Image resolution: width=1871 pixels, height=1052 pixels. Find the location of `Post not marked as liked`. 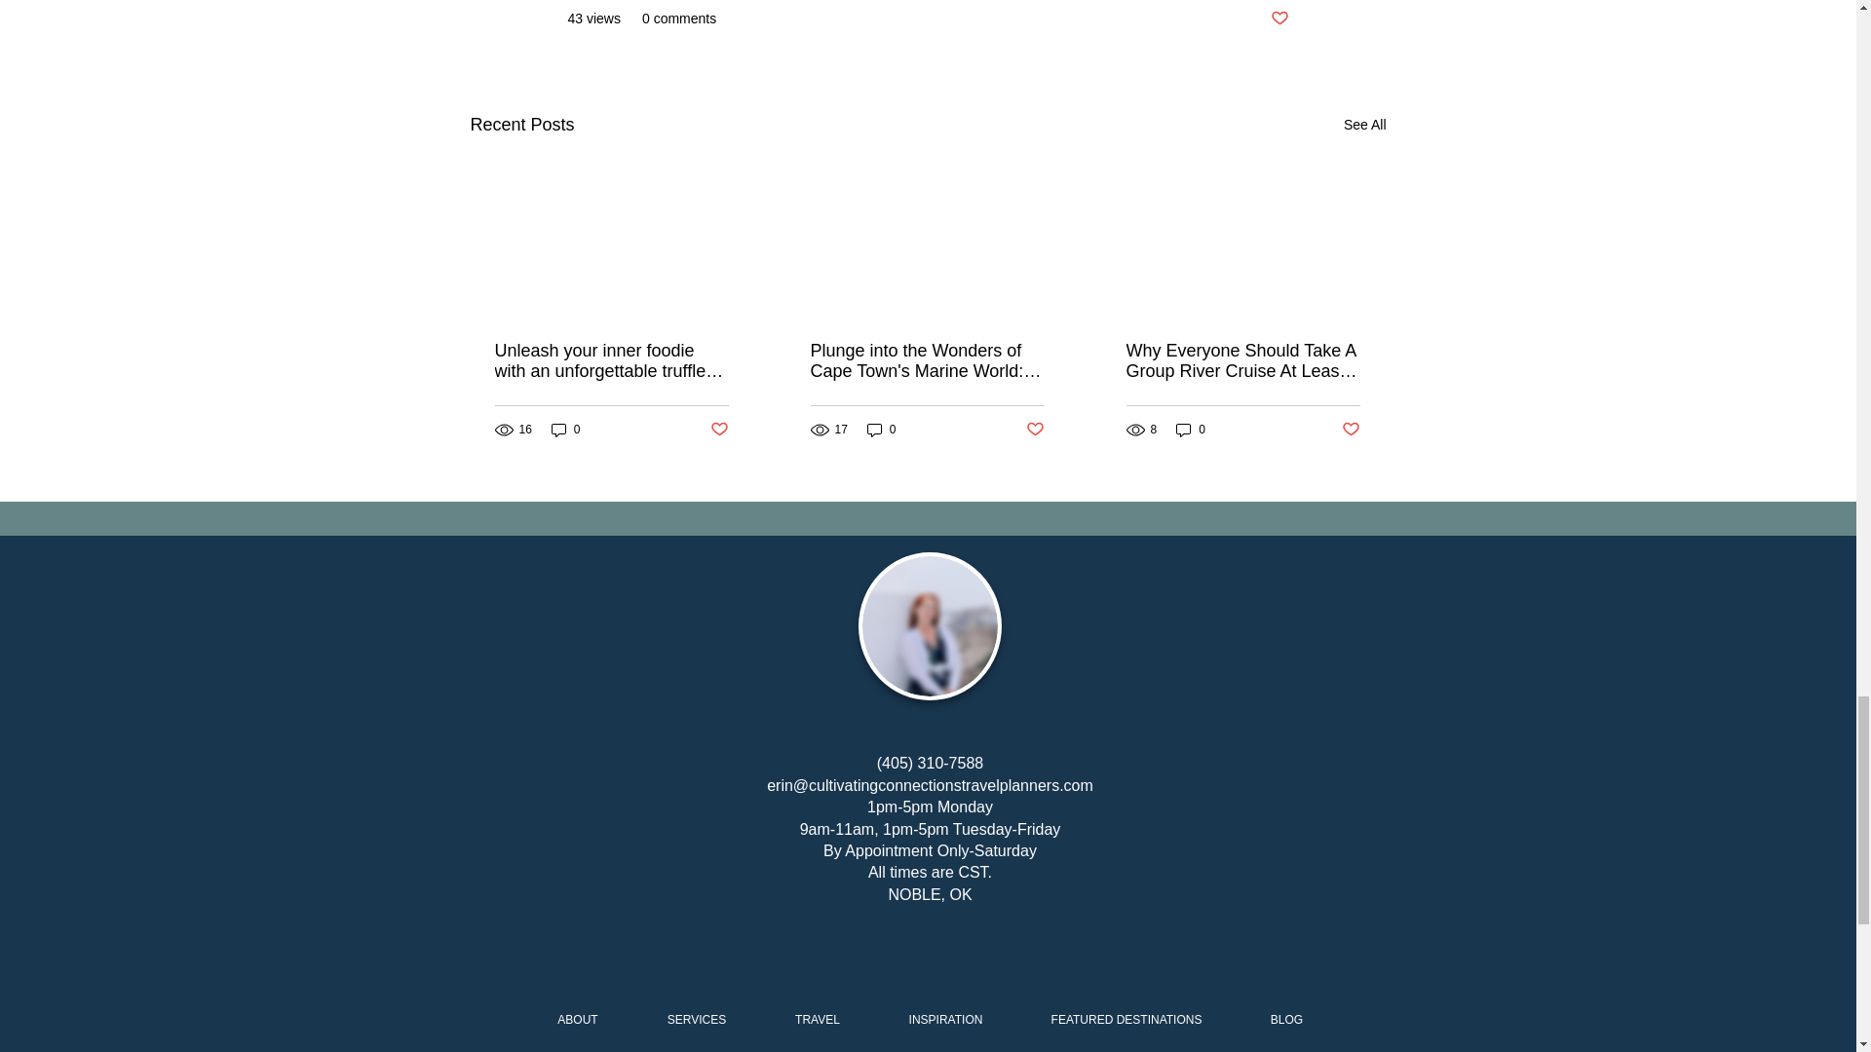

Post not marked as liked is located at coordinates (1279, 19).